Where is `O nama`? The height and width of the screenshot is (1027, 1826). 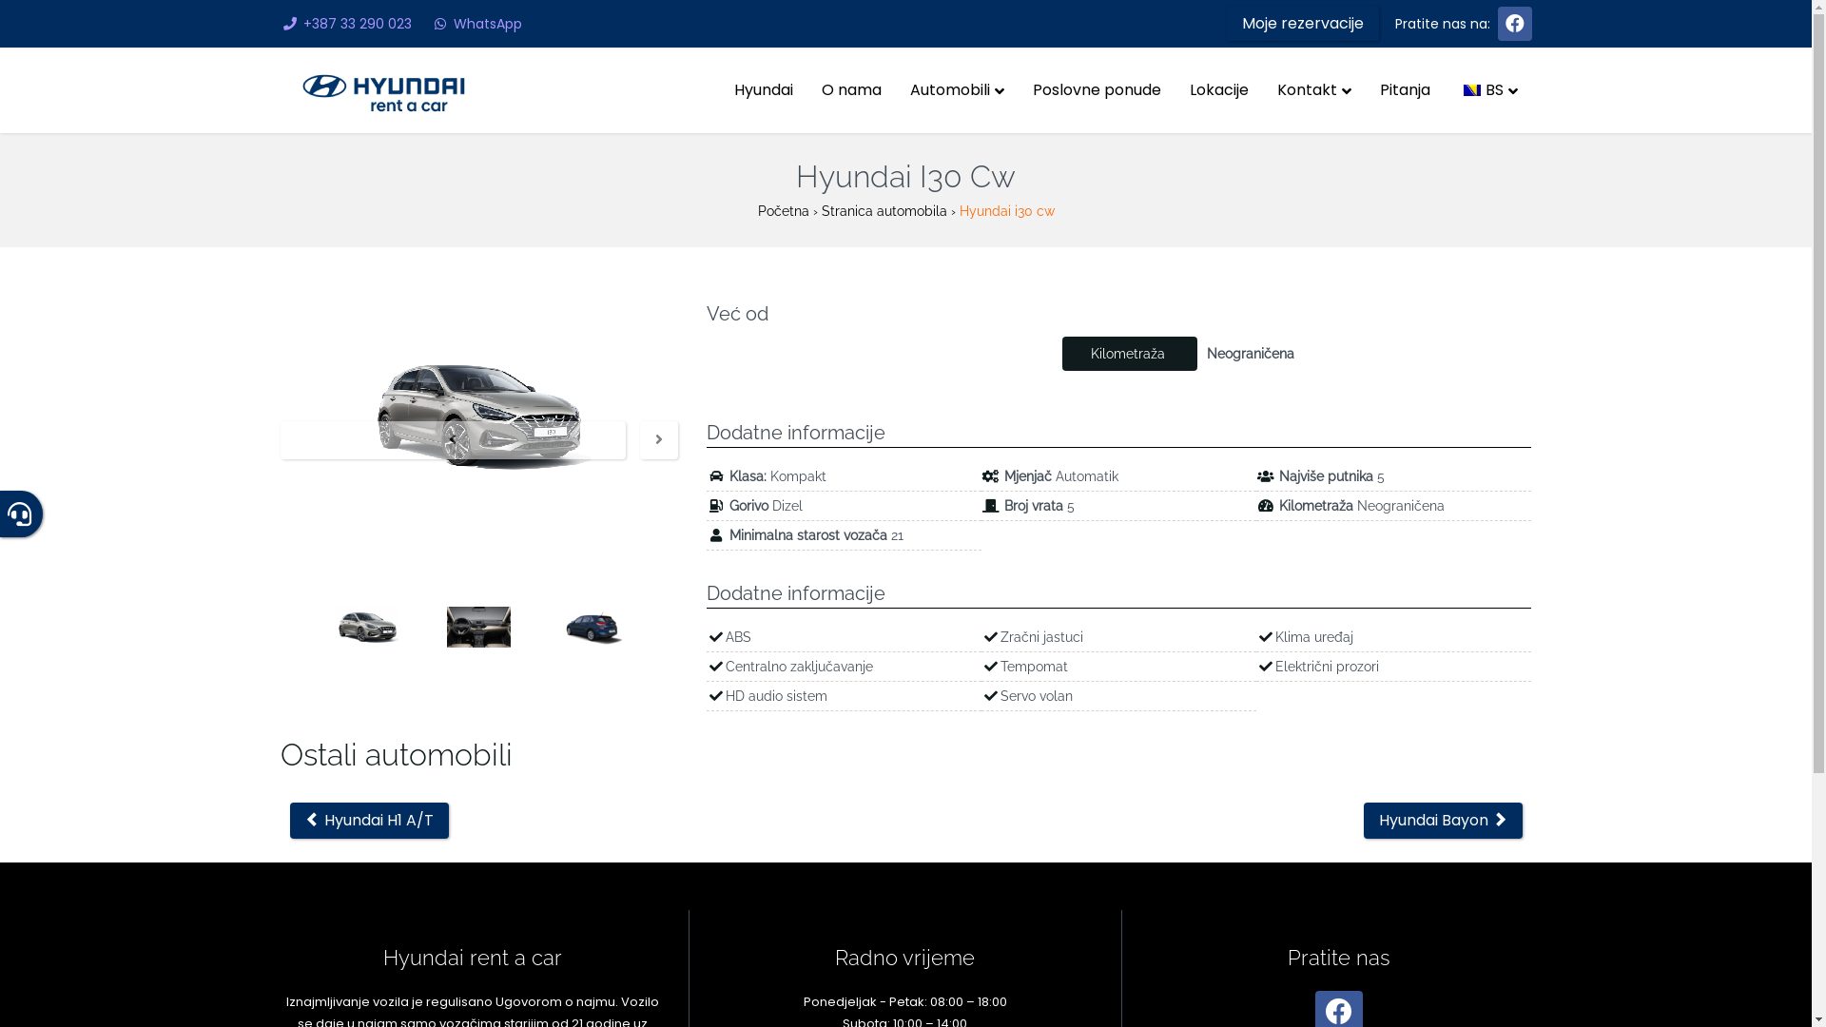 O nama is located at coordinates (850, 90).